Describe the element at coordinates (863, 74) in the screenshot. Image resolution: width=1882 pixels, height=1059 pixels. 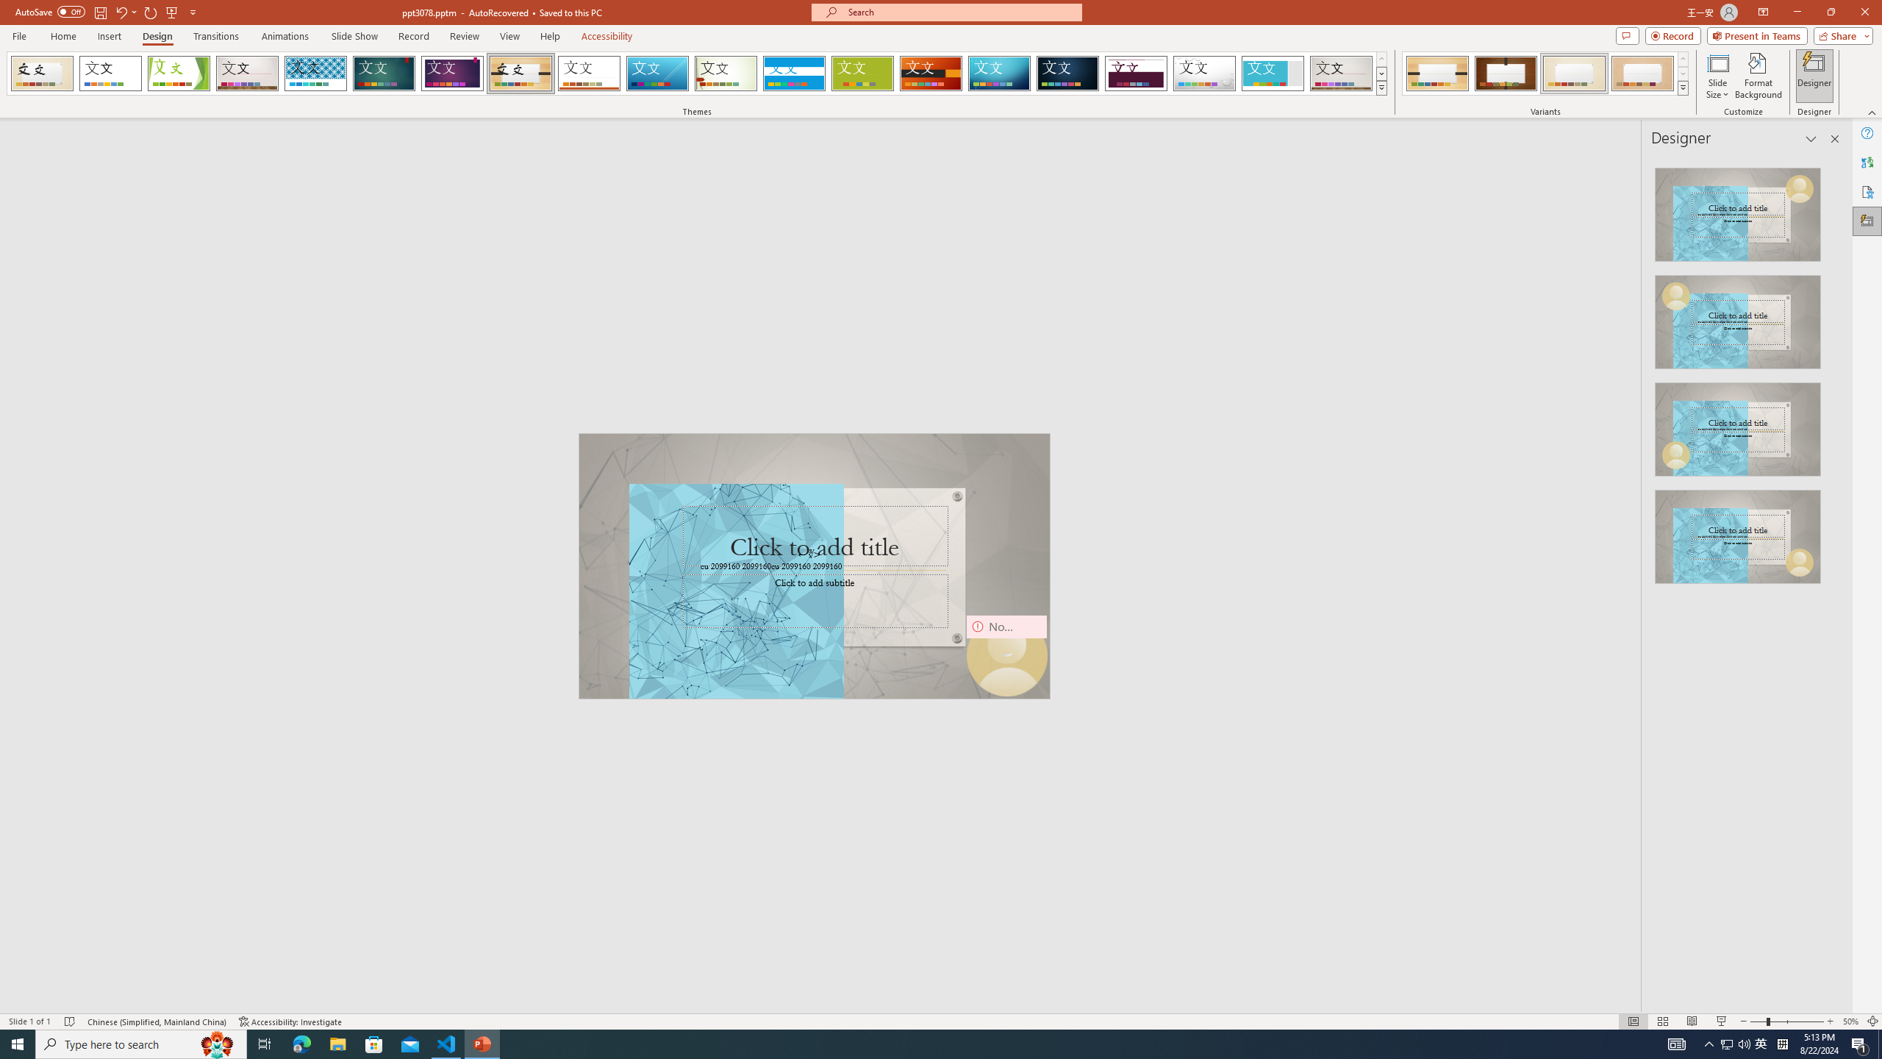
I see `Basis` at that location.